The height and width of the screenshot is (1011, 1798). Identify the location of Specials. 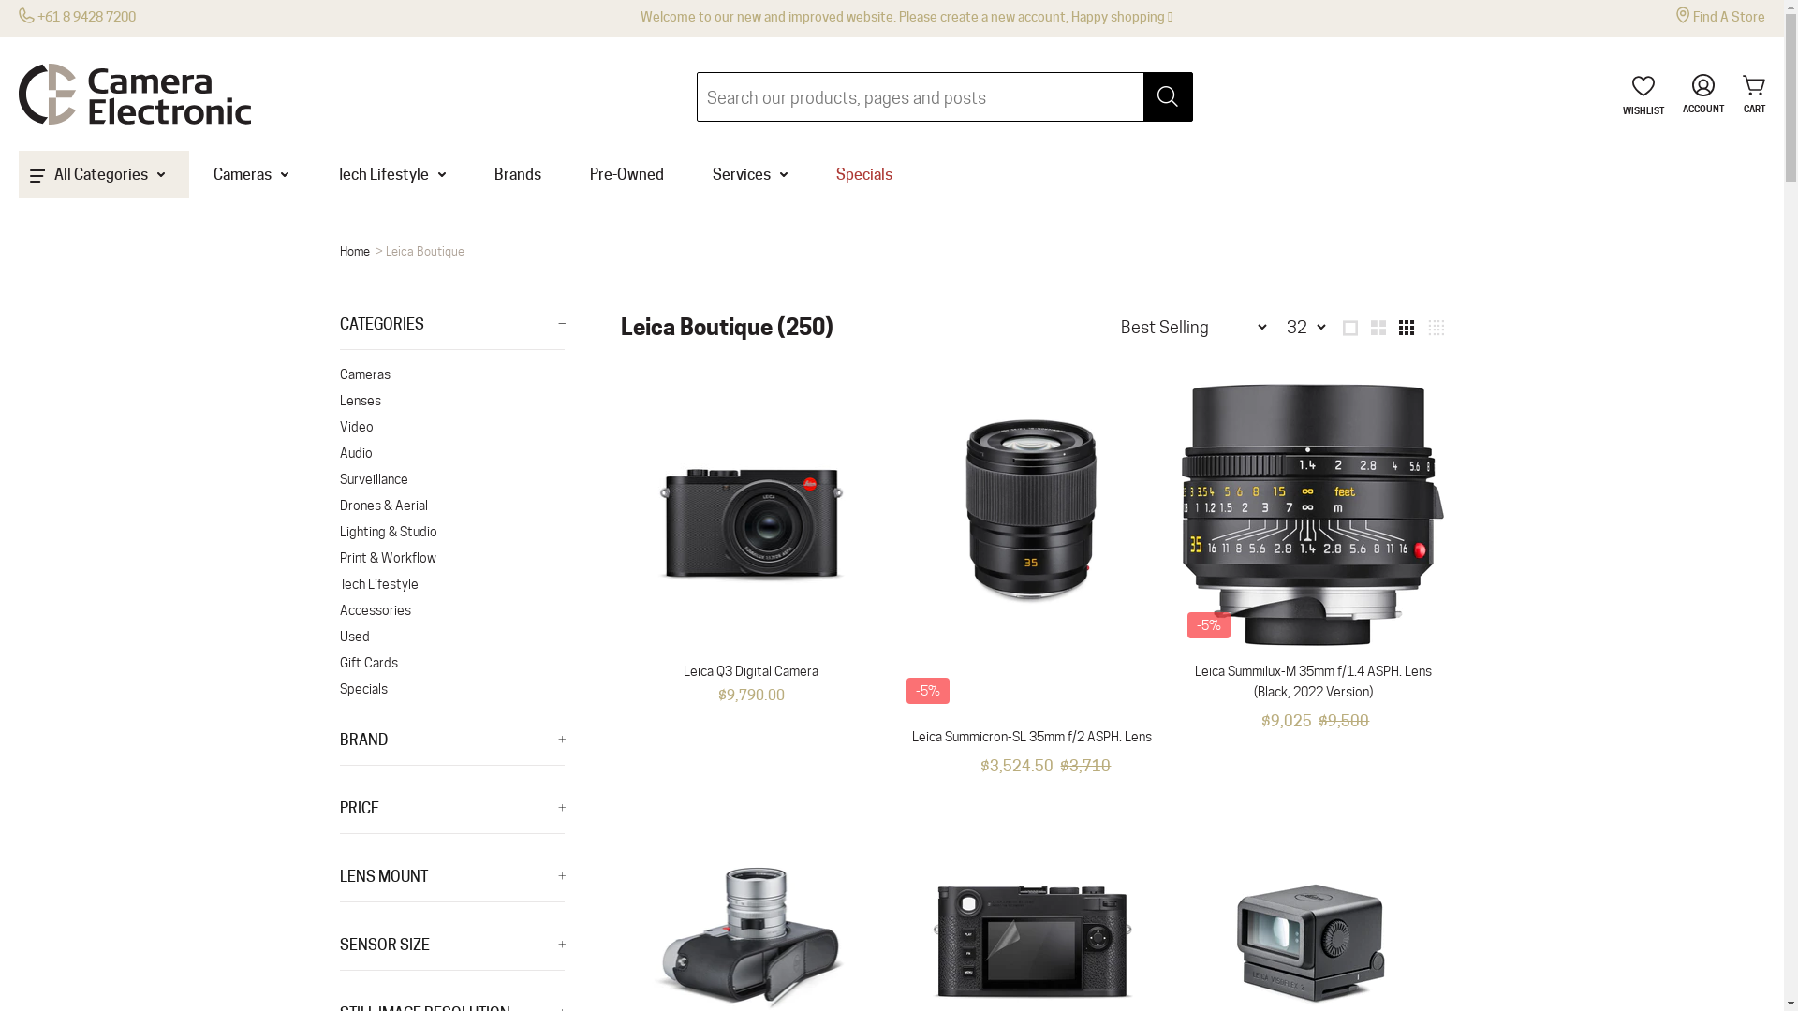
(864, 174).